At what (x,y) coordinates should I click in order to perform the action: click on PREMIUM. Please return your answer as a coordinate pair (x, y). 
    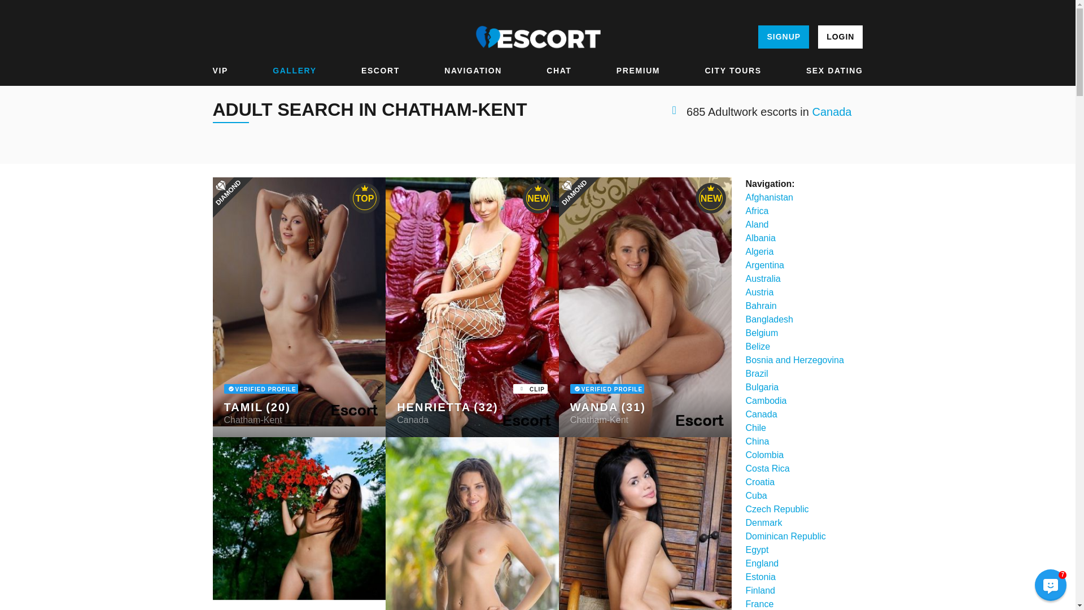
    Looking at the image, I should click on (638, 71).